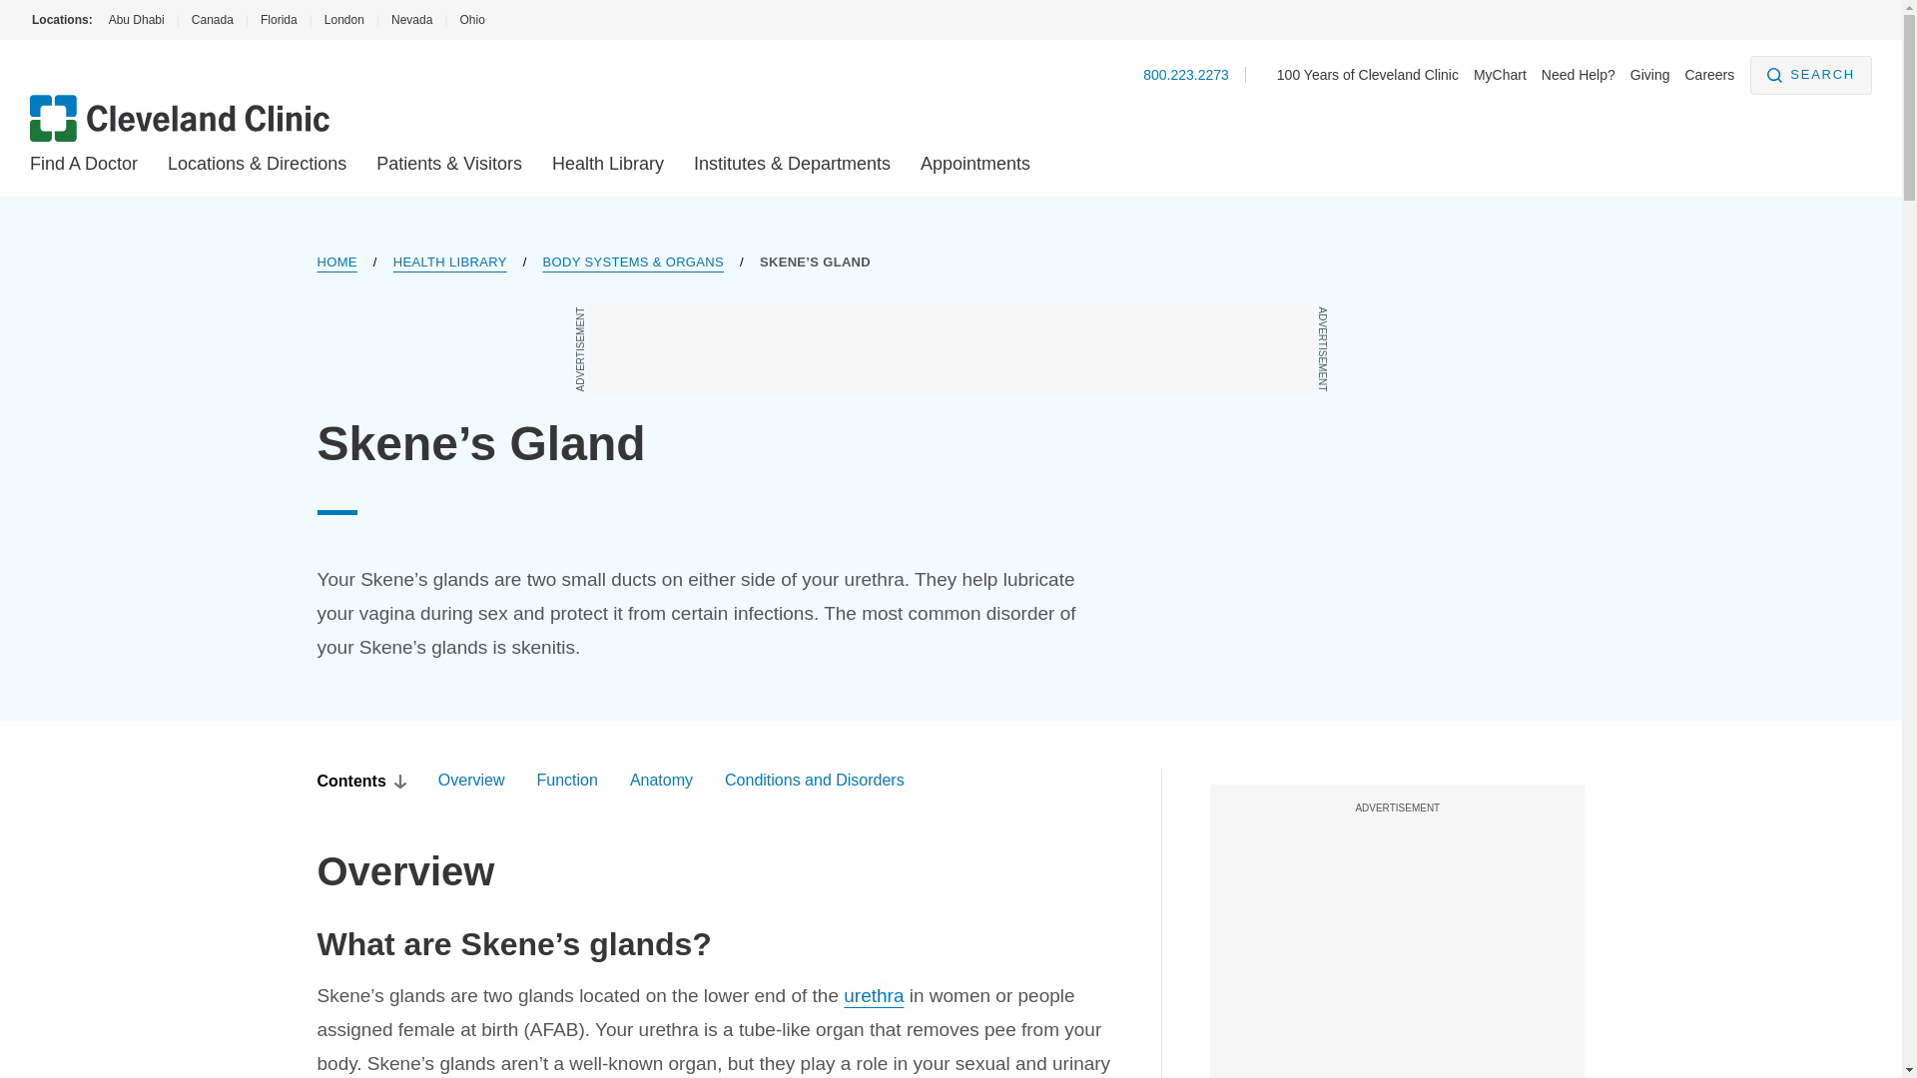 This screenshot has width=1917, height=1078. Describe the element at coordinates (567, 781) in the screenshot. I see `Function` at that location.